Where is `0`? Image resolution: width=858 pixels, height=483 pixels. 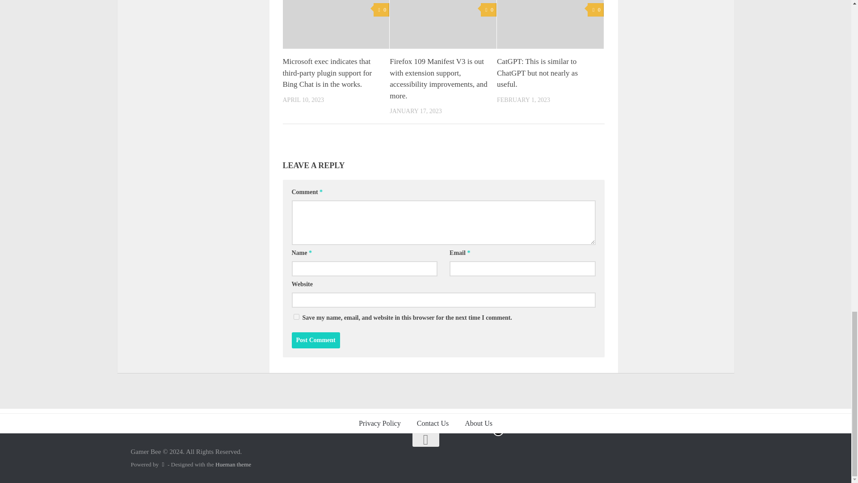 0 is located at coordinates (595, 10).